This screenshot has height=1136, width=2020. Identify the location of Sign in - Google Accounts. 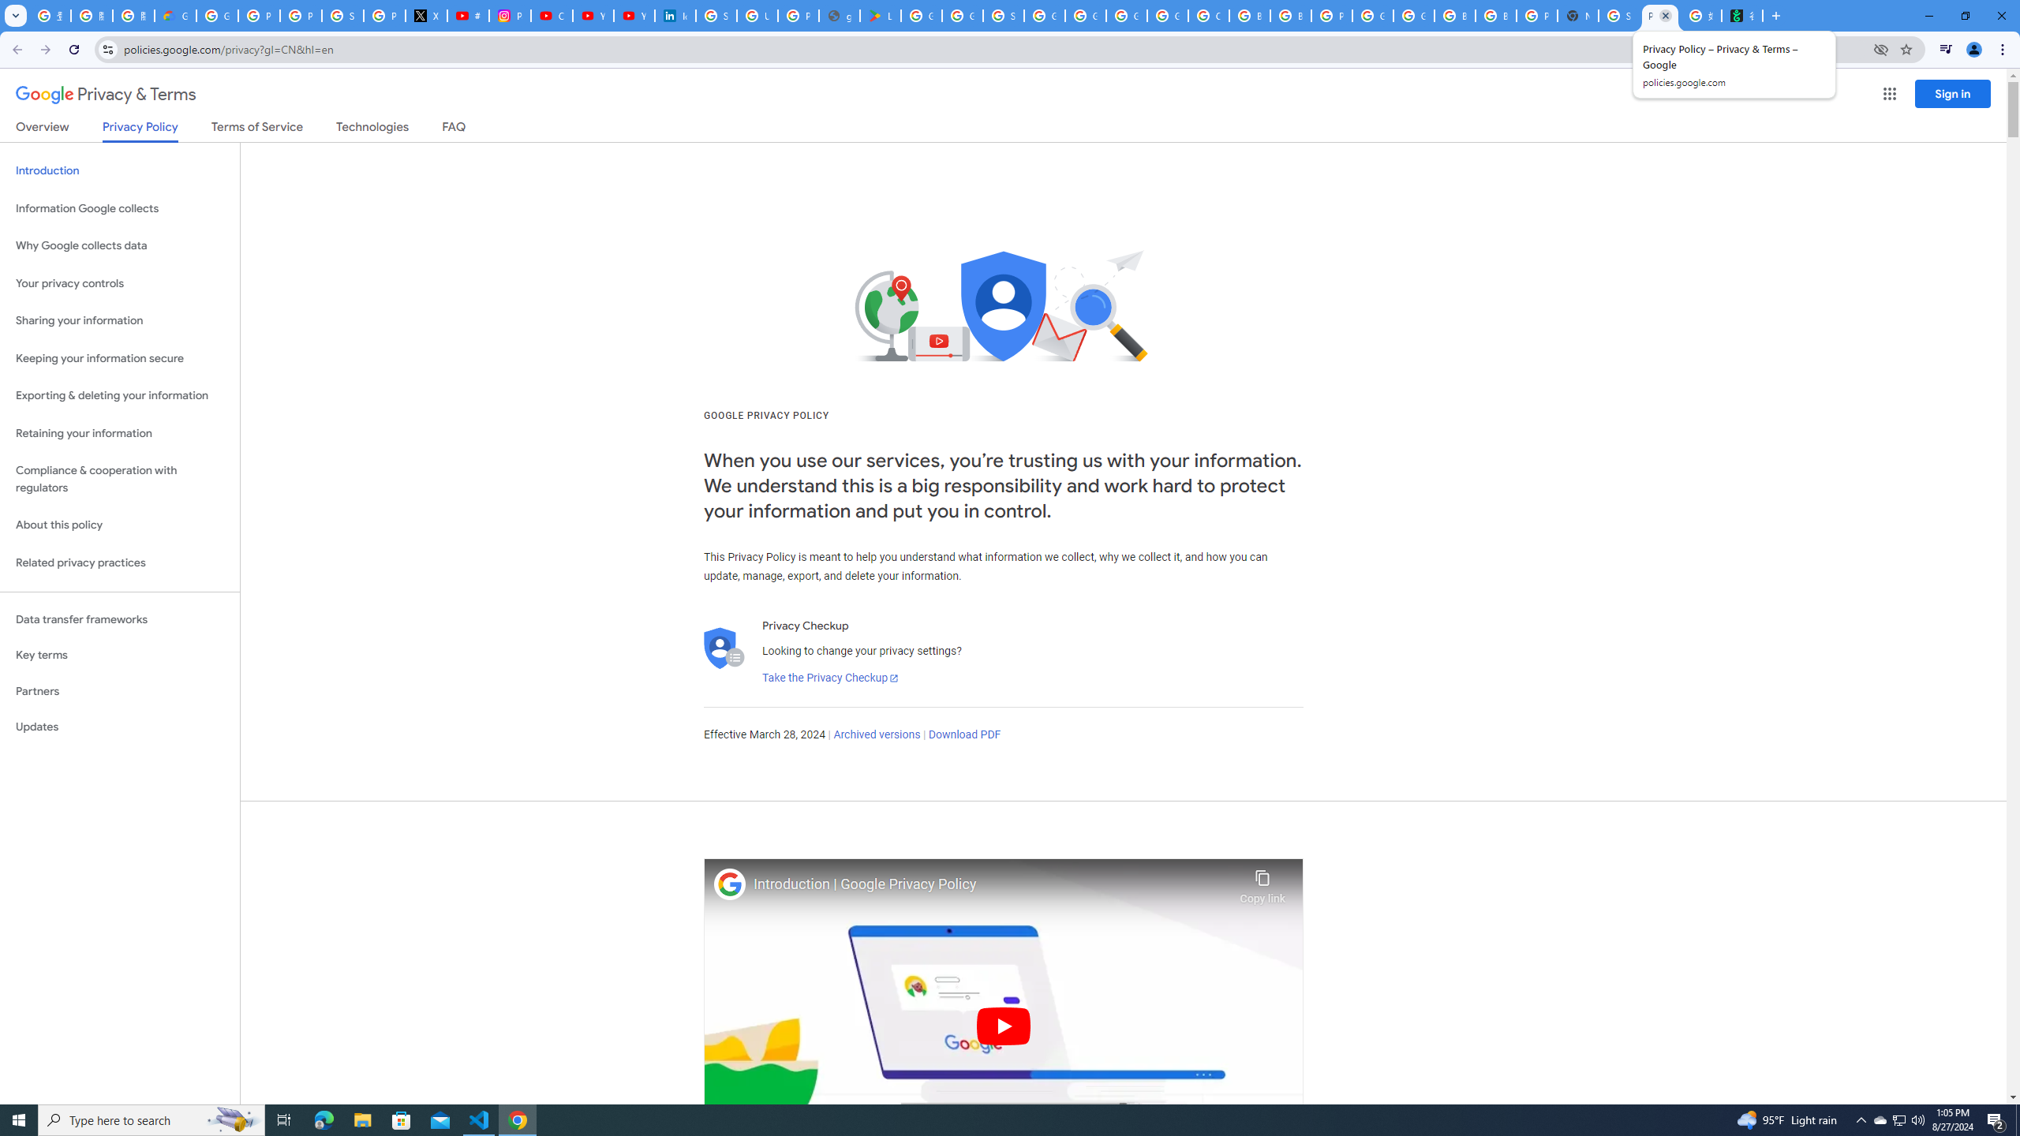
(1004, 16).